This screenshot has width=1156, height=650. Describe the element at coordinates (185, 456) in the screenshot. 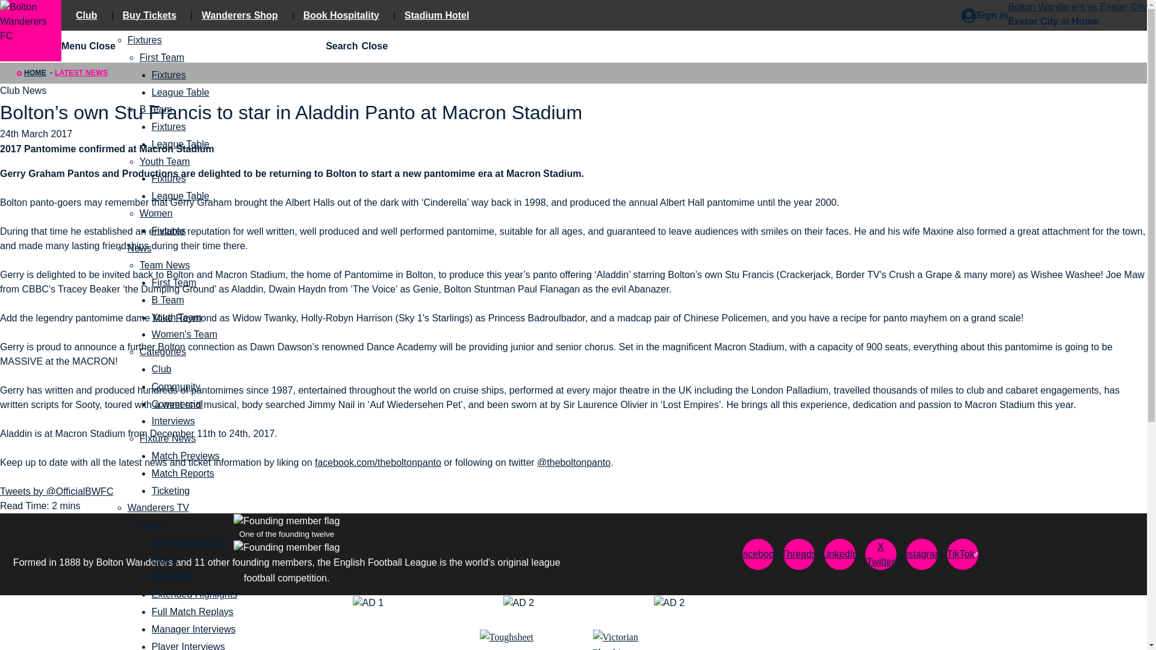

I see `Match Previews` at that location.